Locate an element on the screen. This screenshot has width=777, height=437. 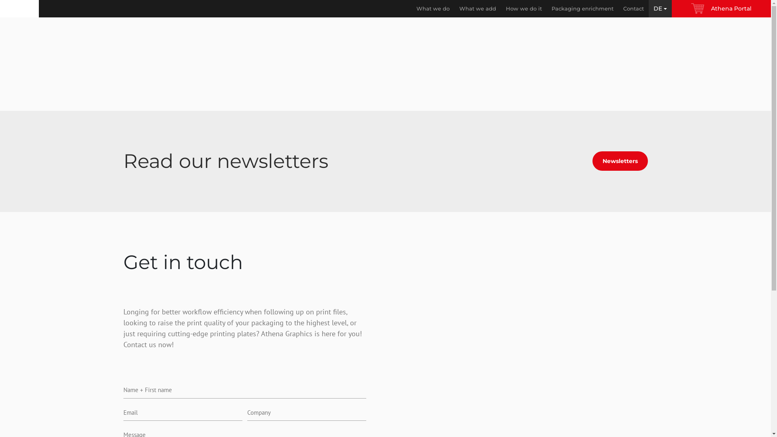
Athena Portal is located at coordinates (721, 9).